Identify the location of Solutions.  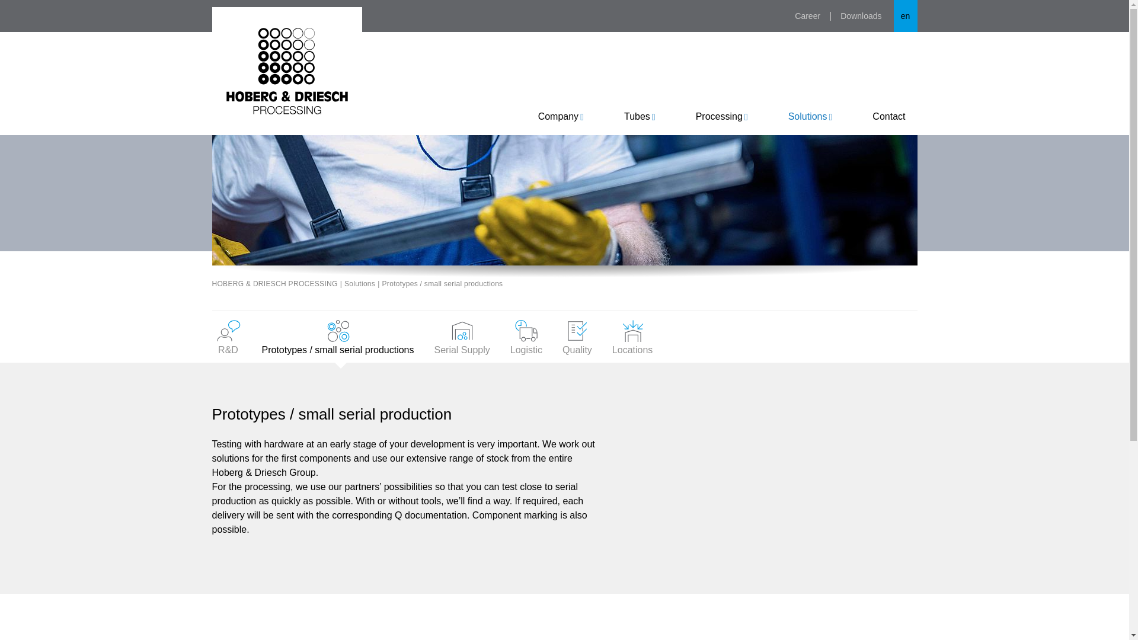
(360, 283).